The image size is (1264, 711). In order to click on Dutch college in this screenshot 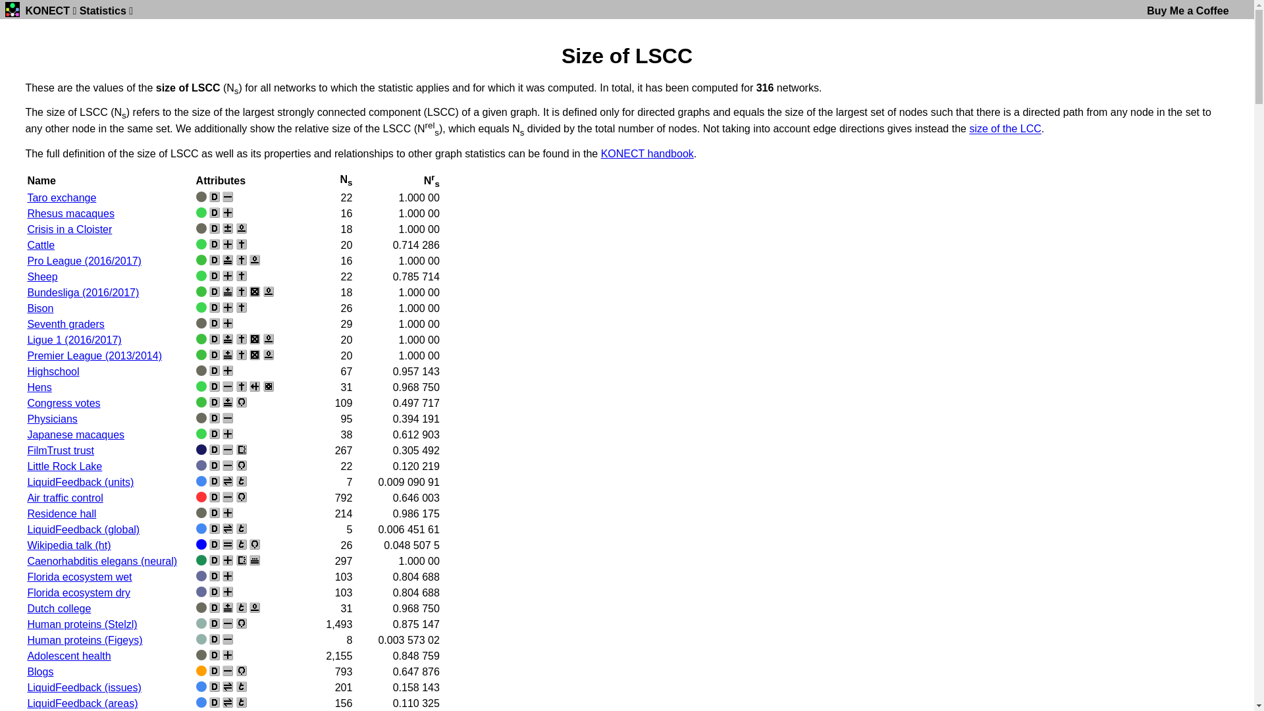, I will do `click(59, 608)`.